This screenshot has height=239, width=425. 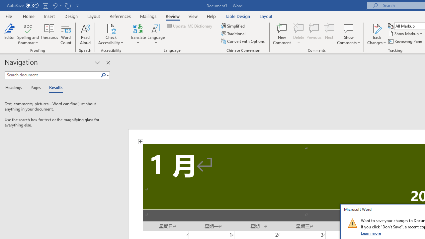 What do you see at coordinates (28, 28) in the screenshot?
I see `Spelling and Grammar` at bounding box center [28, 28].